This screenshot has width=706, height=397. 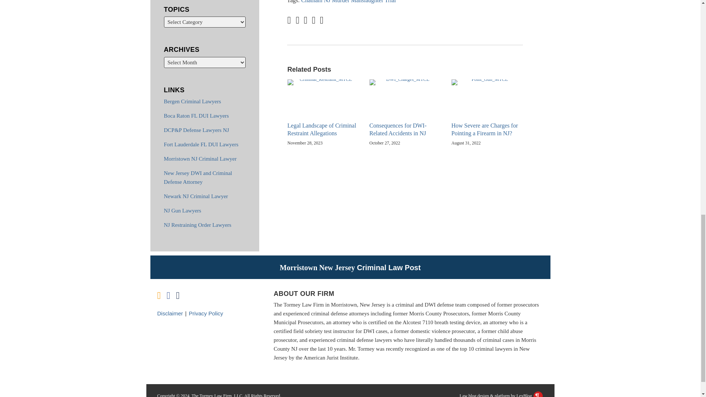 I want to click on NJ Gun Lawyers, so click(x=182, y=210).